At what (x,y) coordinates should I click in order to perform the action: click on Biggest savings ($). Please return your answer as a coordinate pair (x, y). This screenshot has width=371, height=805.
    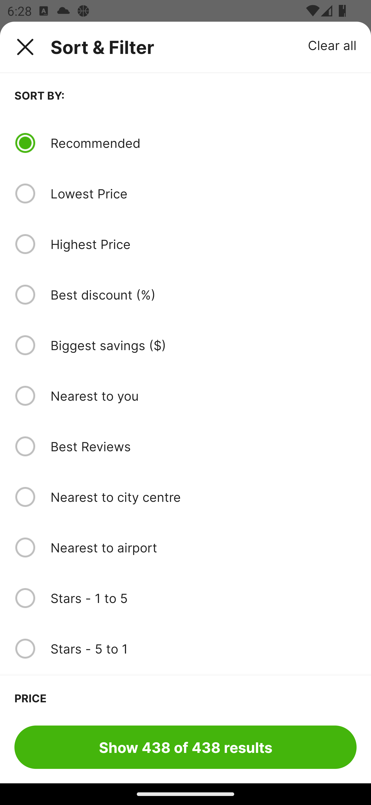
    Looking at the image, I should click on (203, 345).